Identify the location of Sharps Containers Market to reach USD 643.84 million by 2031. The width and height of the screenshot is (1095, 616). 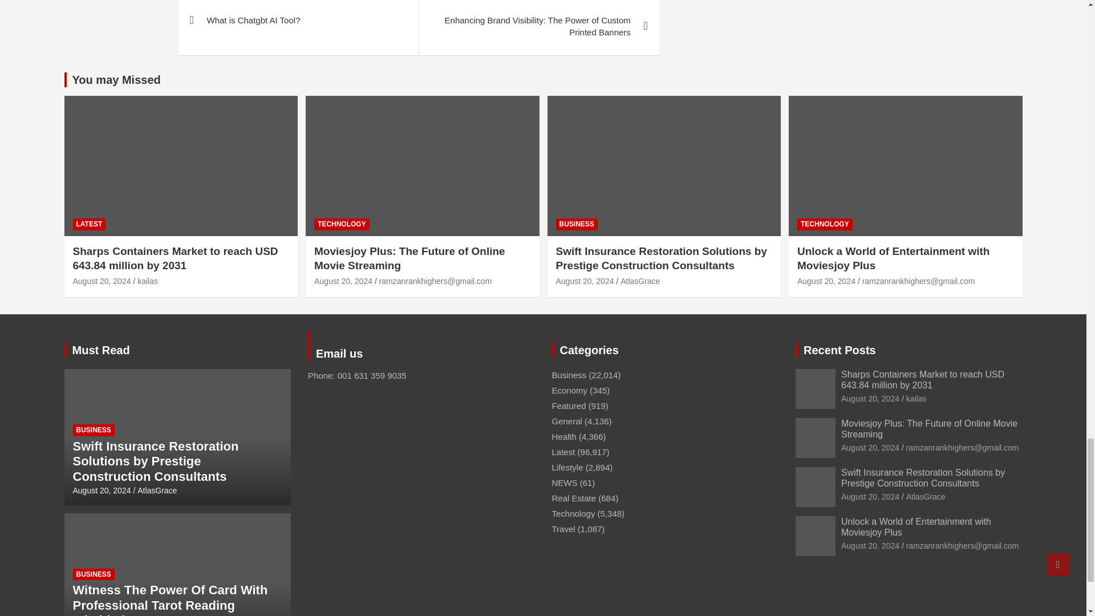
(870, 399).